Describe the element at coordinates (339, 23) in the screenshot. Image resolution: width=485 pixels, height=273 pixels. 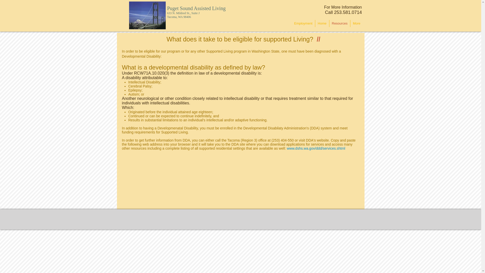
I see `Resources` at that location.